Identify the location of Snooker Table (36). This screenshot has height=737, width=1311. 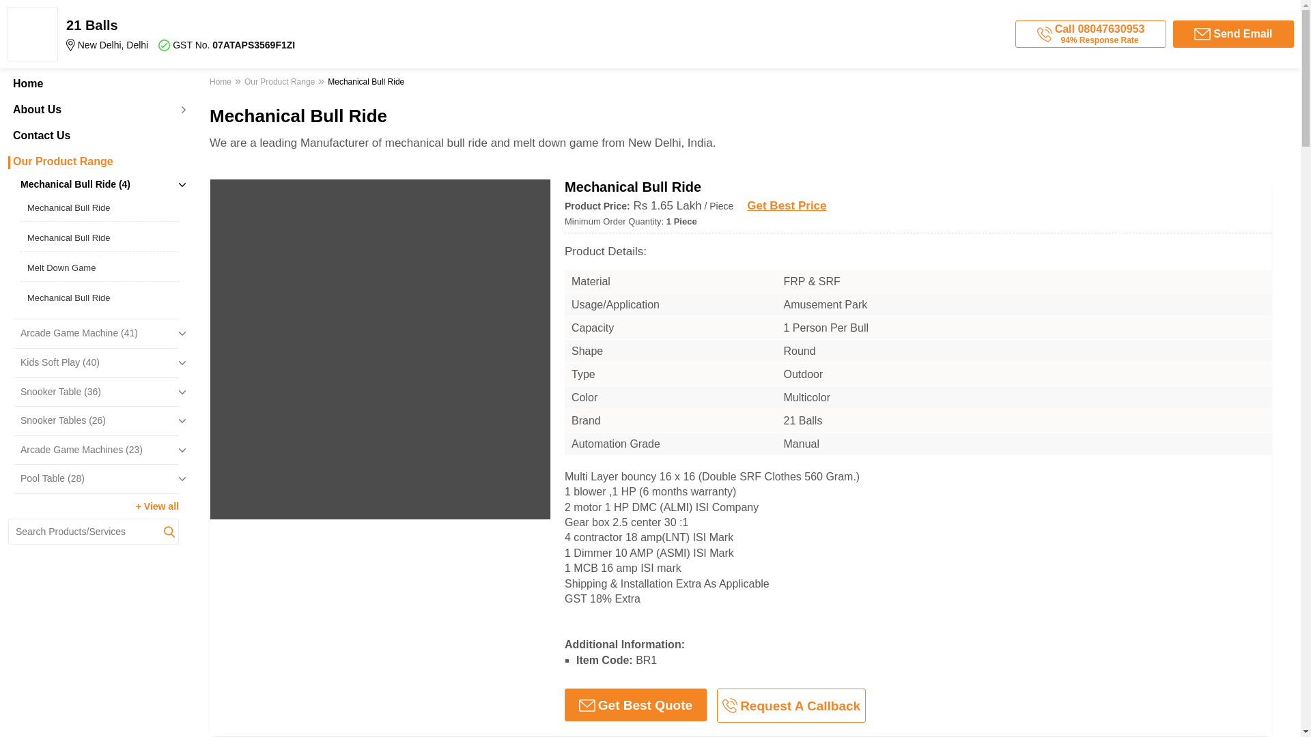
(100, 392).